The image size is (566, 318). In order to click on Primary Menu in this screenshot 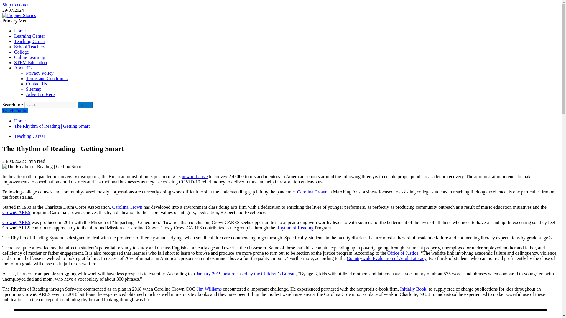, I will do `click(16, 21)`.